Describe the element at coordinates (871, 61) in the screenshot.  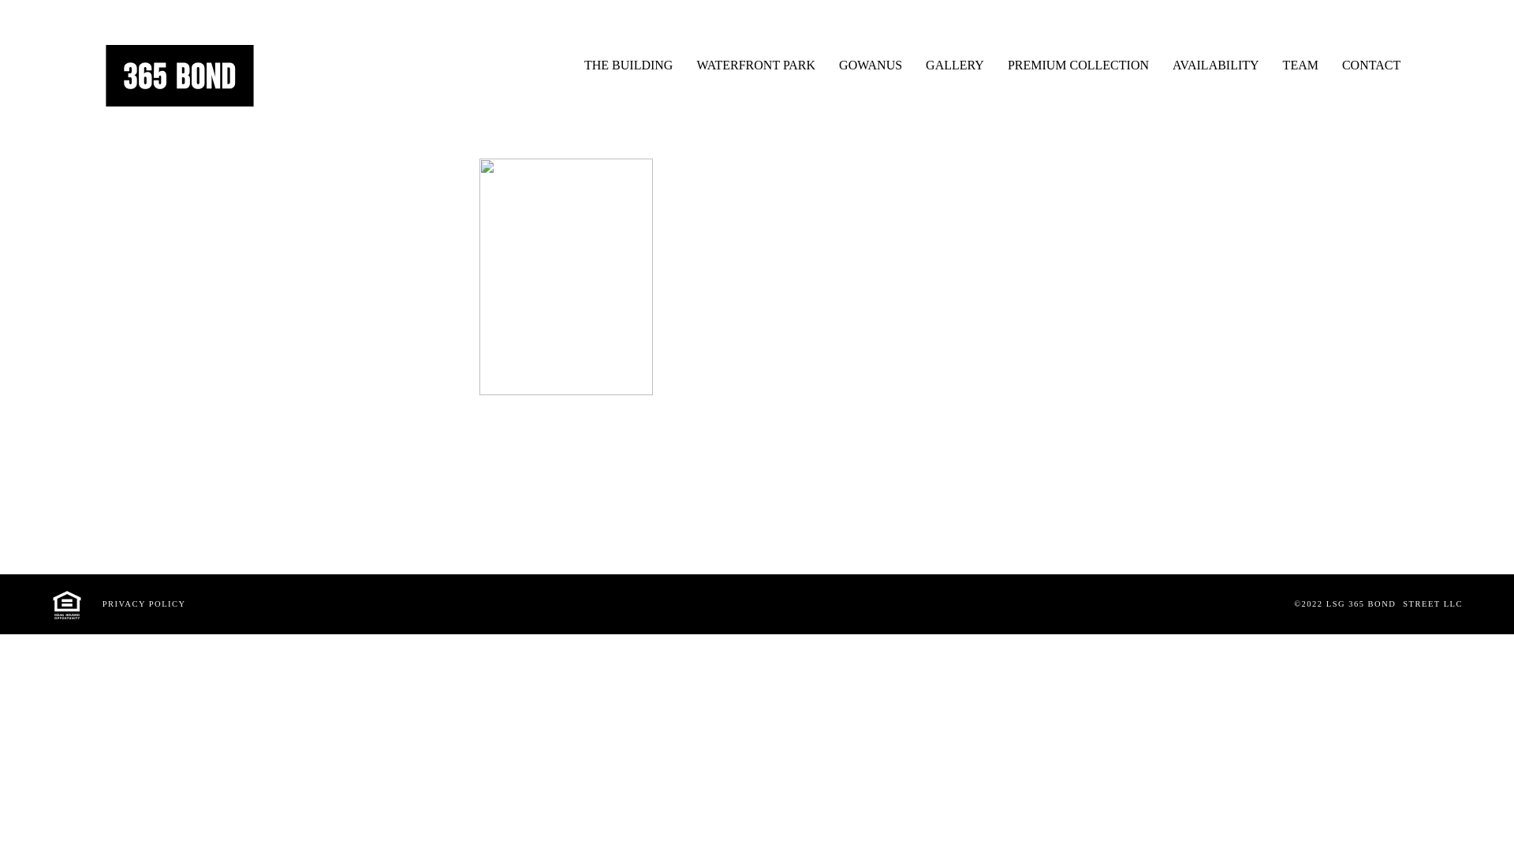
I see `GOWANUS` at that location.